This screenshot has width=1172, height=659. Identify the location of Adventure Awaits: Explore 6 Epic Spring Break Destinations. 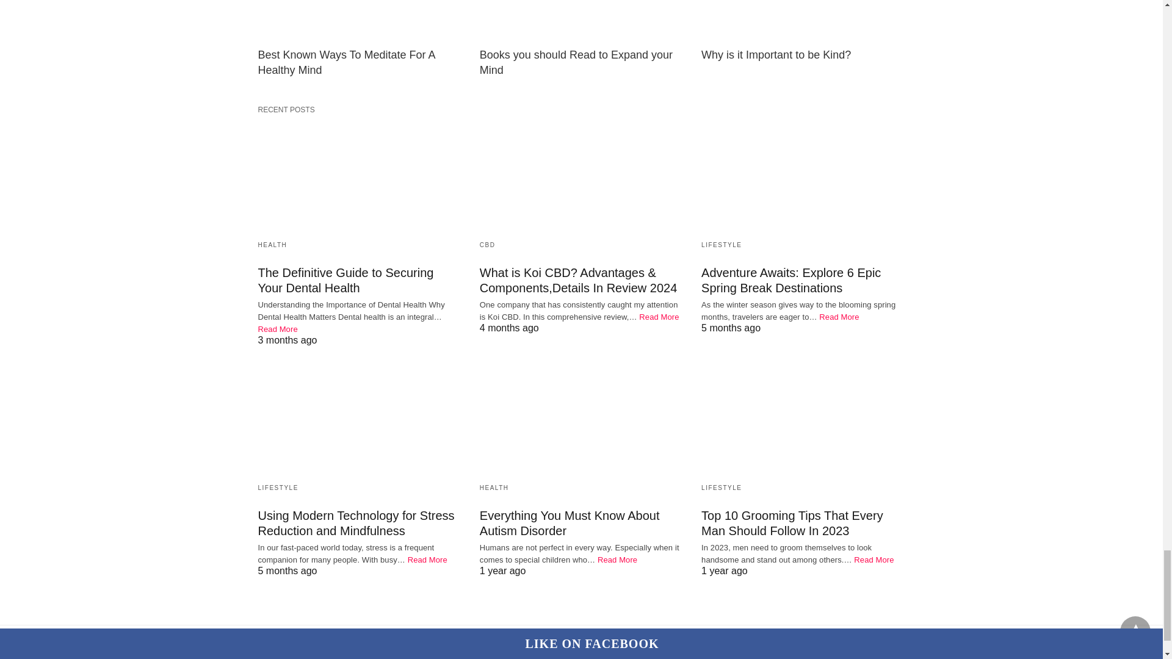
(803, 176).